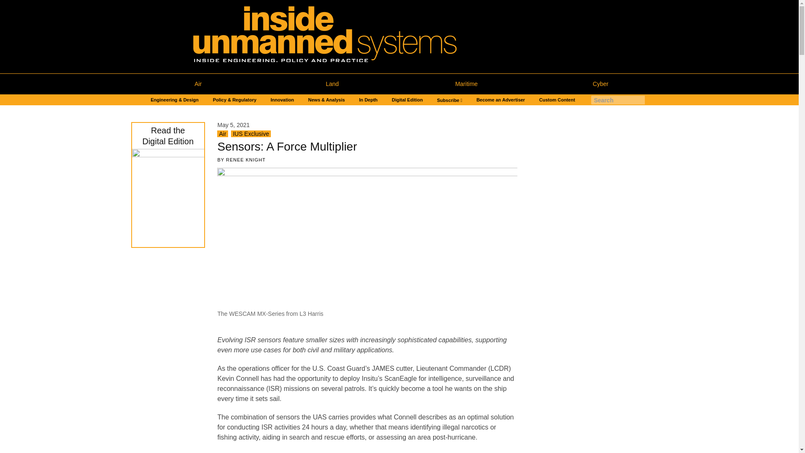  I want to click on Search, so click(10, 5).